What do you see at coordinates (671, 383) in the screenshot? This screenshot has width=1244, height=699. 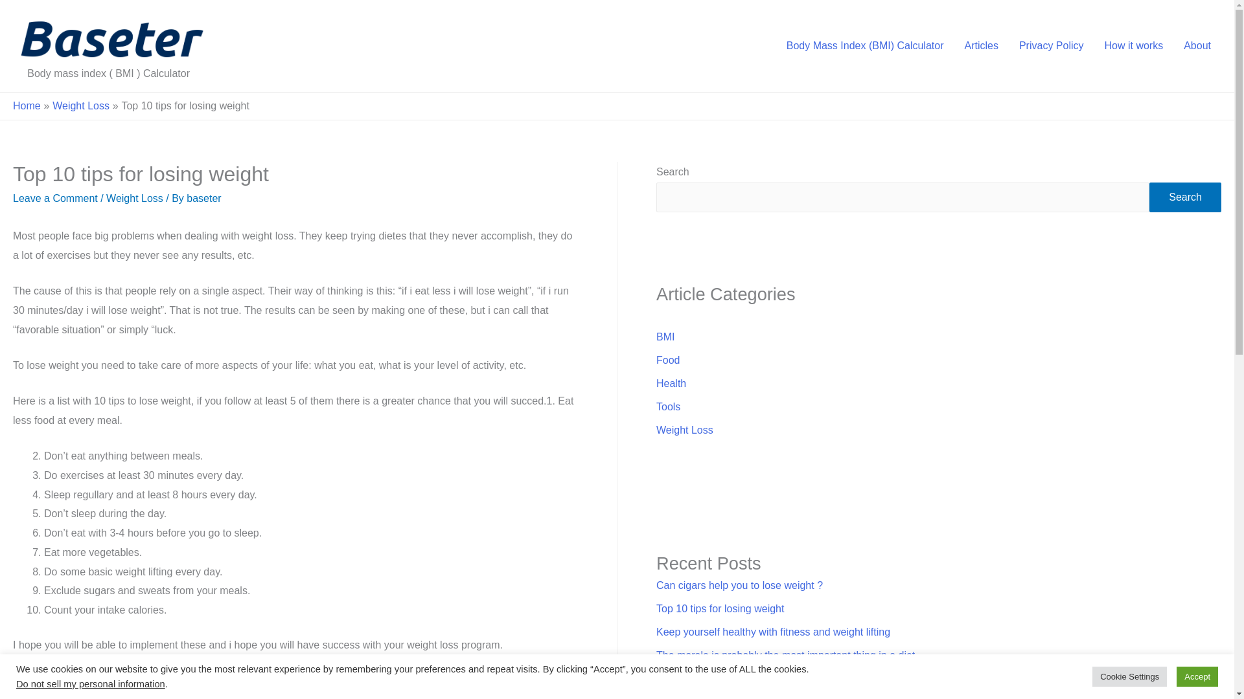 I see `Health` at bounding box center [671, 383].